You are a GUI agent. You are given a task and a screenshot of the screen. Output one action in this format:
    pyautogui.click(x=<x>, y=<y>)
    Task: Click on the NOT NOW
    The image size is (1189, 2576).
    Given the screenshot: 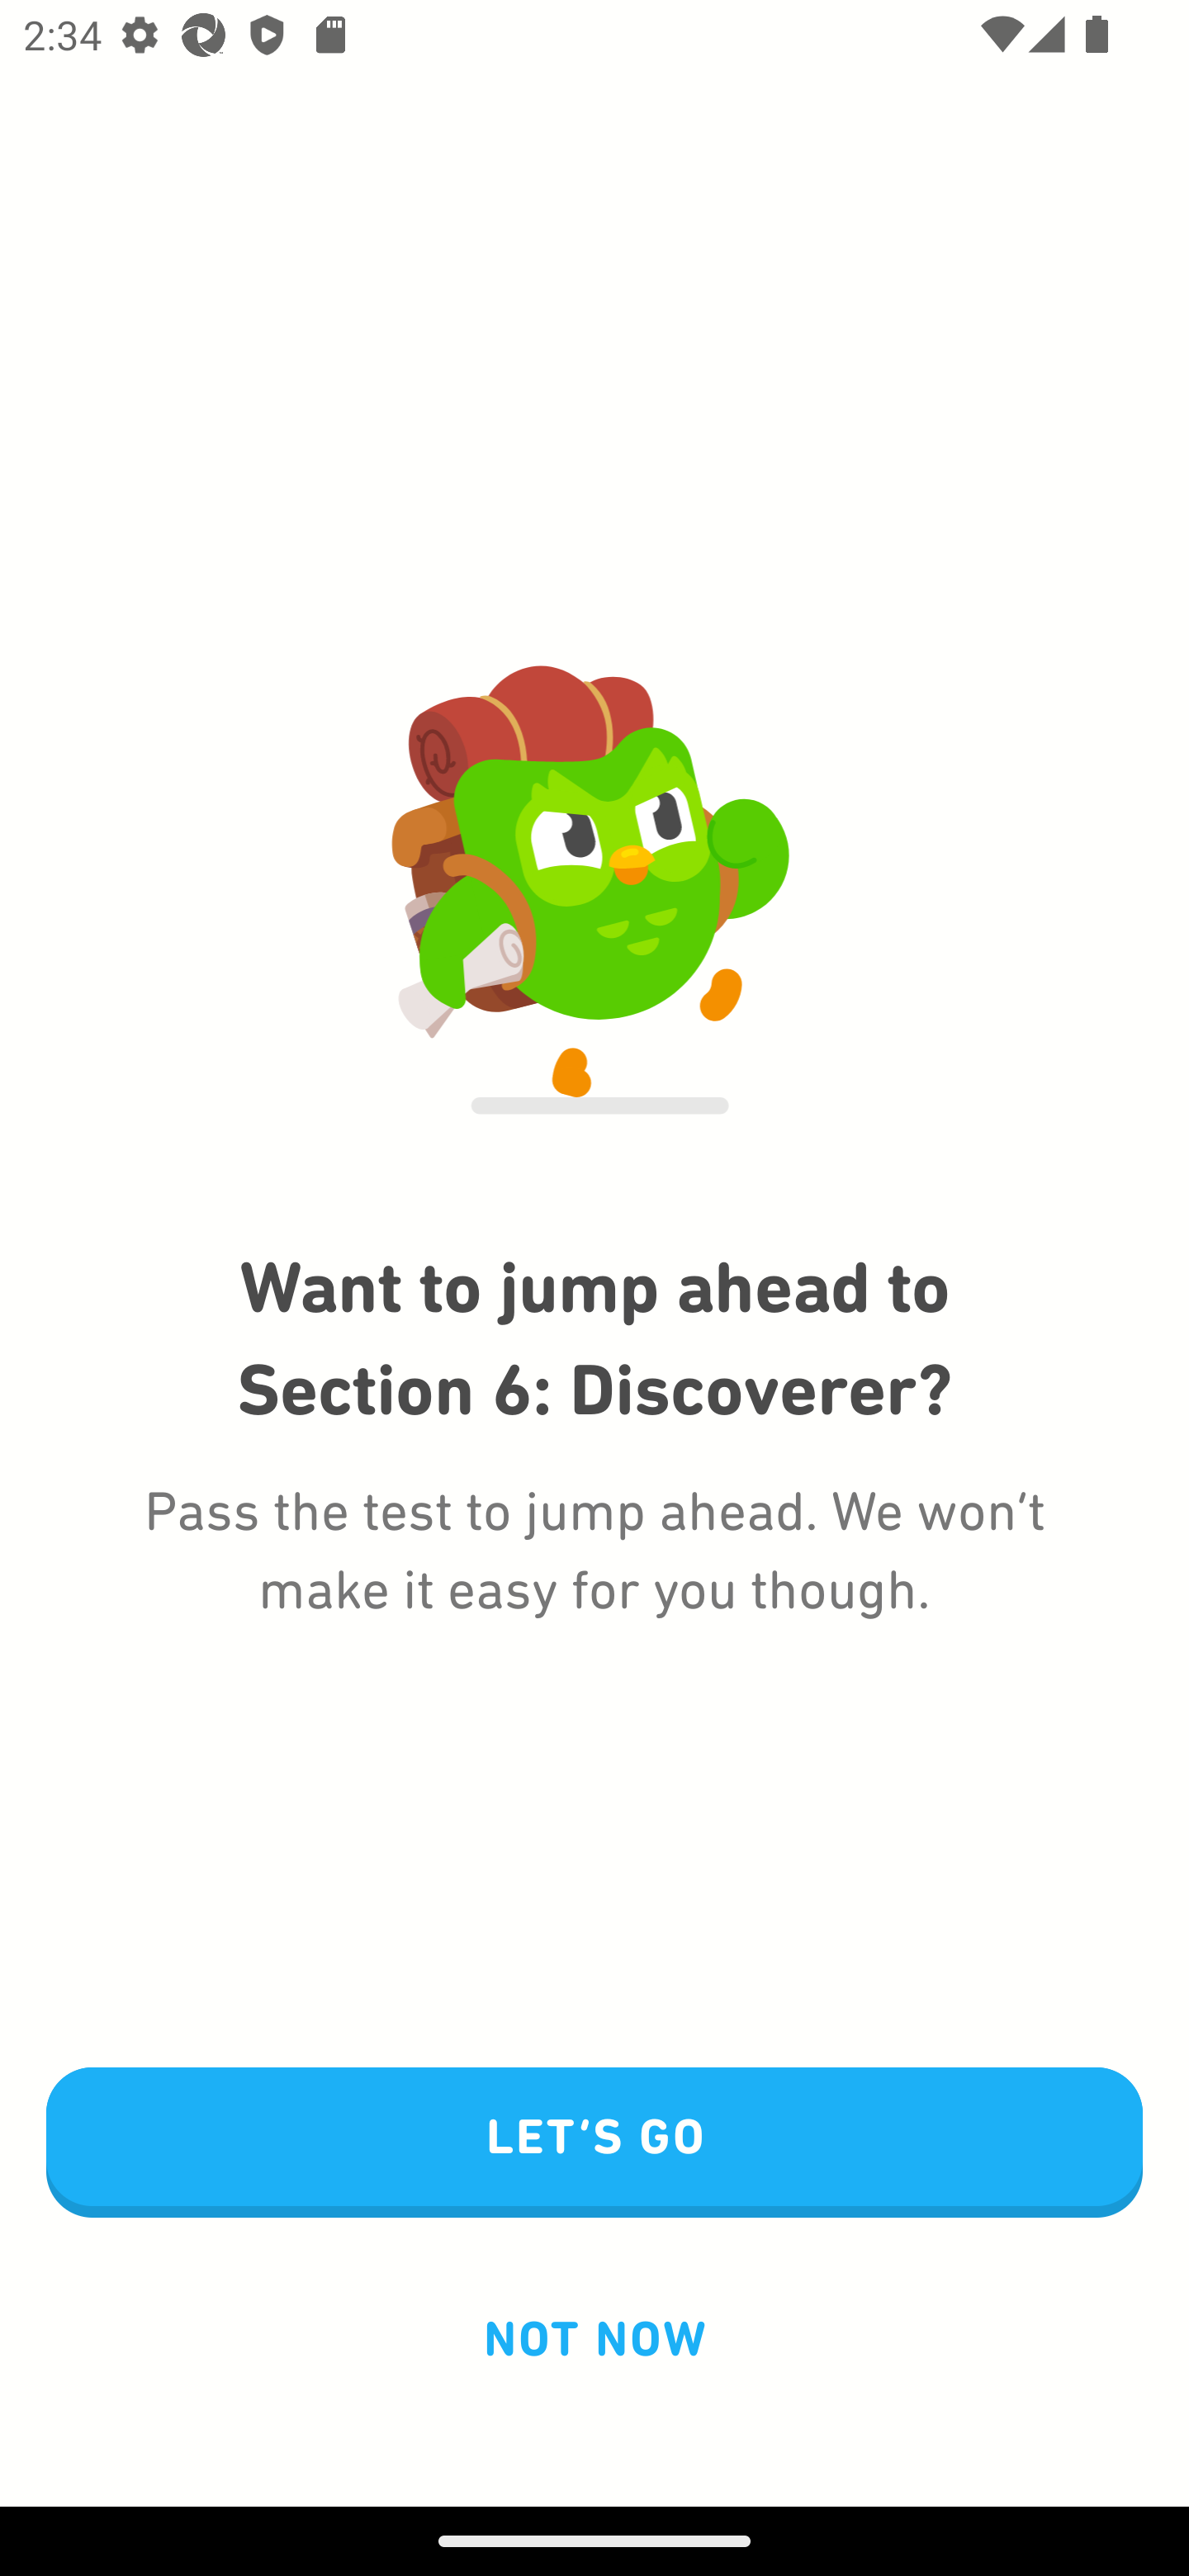 What is the action you would take?
    pyautogui.click(x=594, y=2338)
    